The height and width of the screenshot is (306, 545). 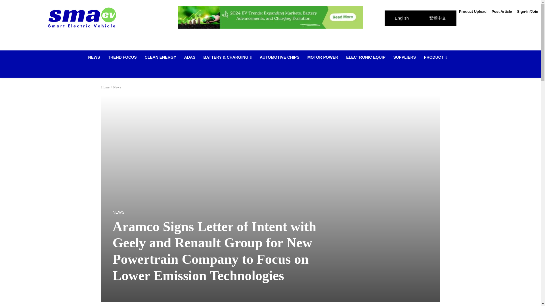 I want to click on NEWS, so click(x=94, y=57).